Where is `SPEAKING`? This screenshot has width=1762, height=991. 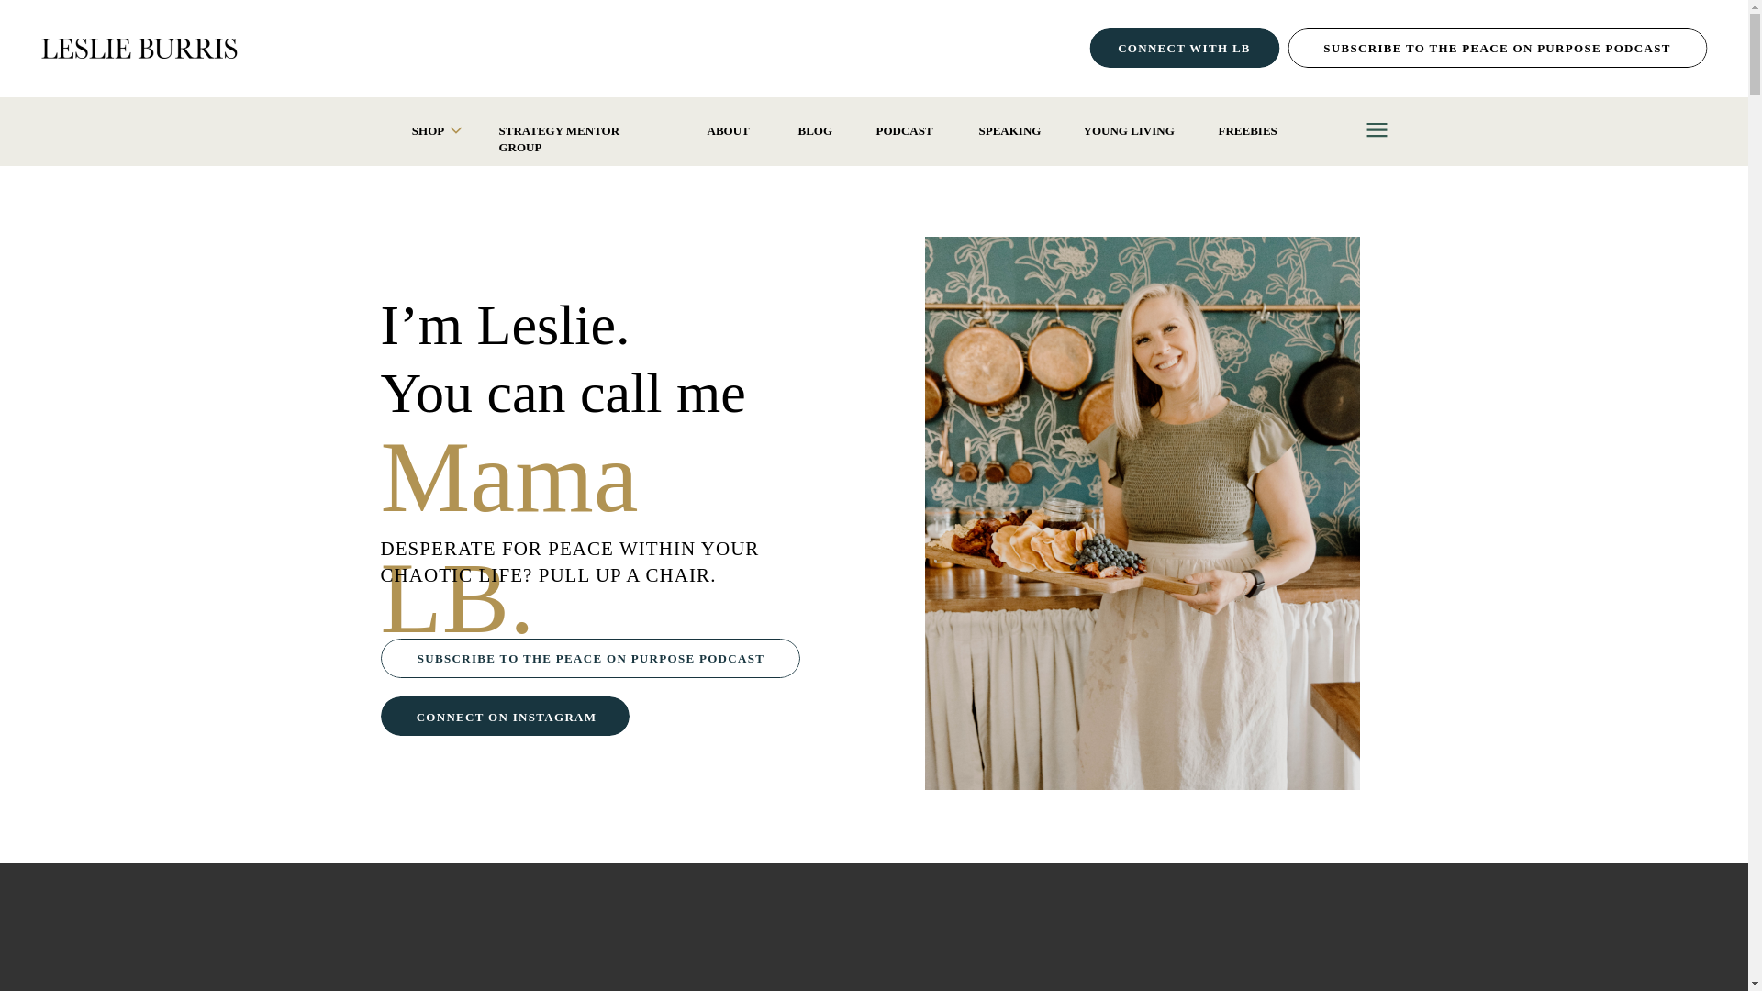 SPEAKING is located at coordinates (1008, 130).